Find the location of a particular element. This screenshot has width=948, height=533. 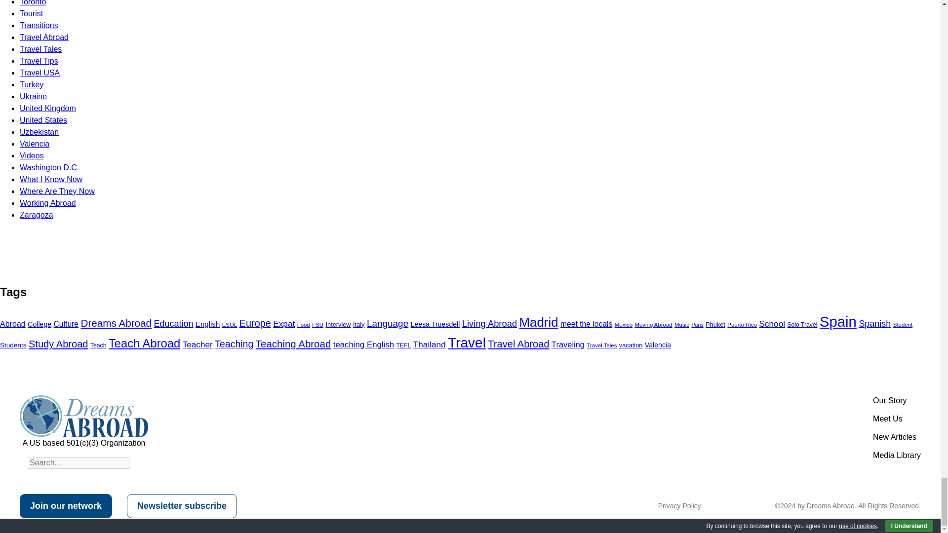

Dreams Abroad logo is located at coordinates (84, 416).